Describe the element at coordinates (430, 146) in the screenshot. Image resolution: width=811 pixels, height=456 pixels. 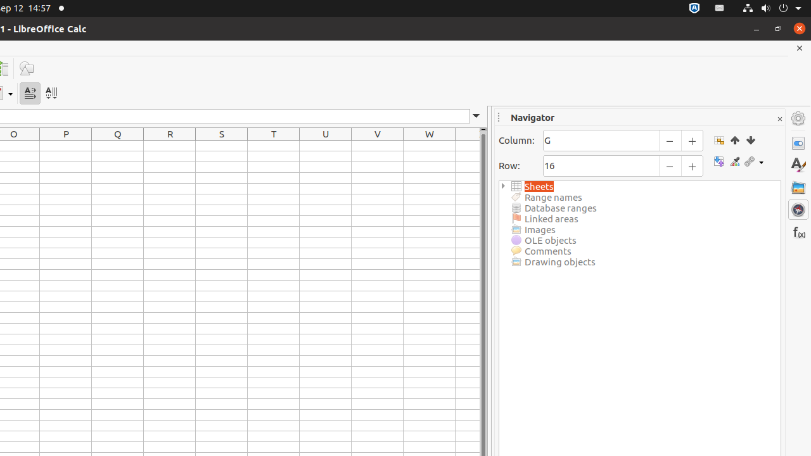
I see `W1` at that location.